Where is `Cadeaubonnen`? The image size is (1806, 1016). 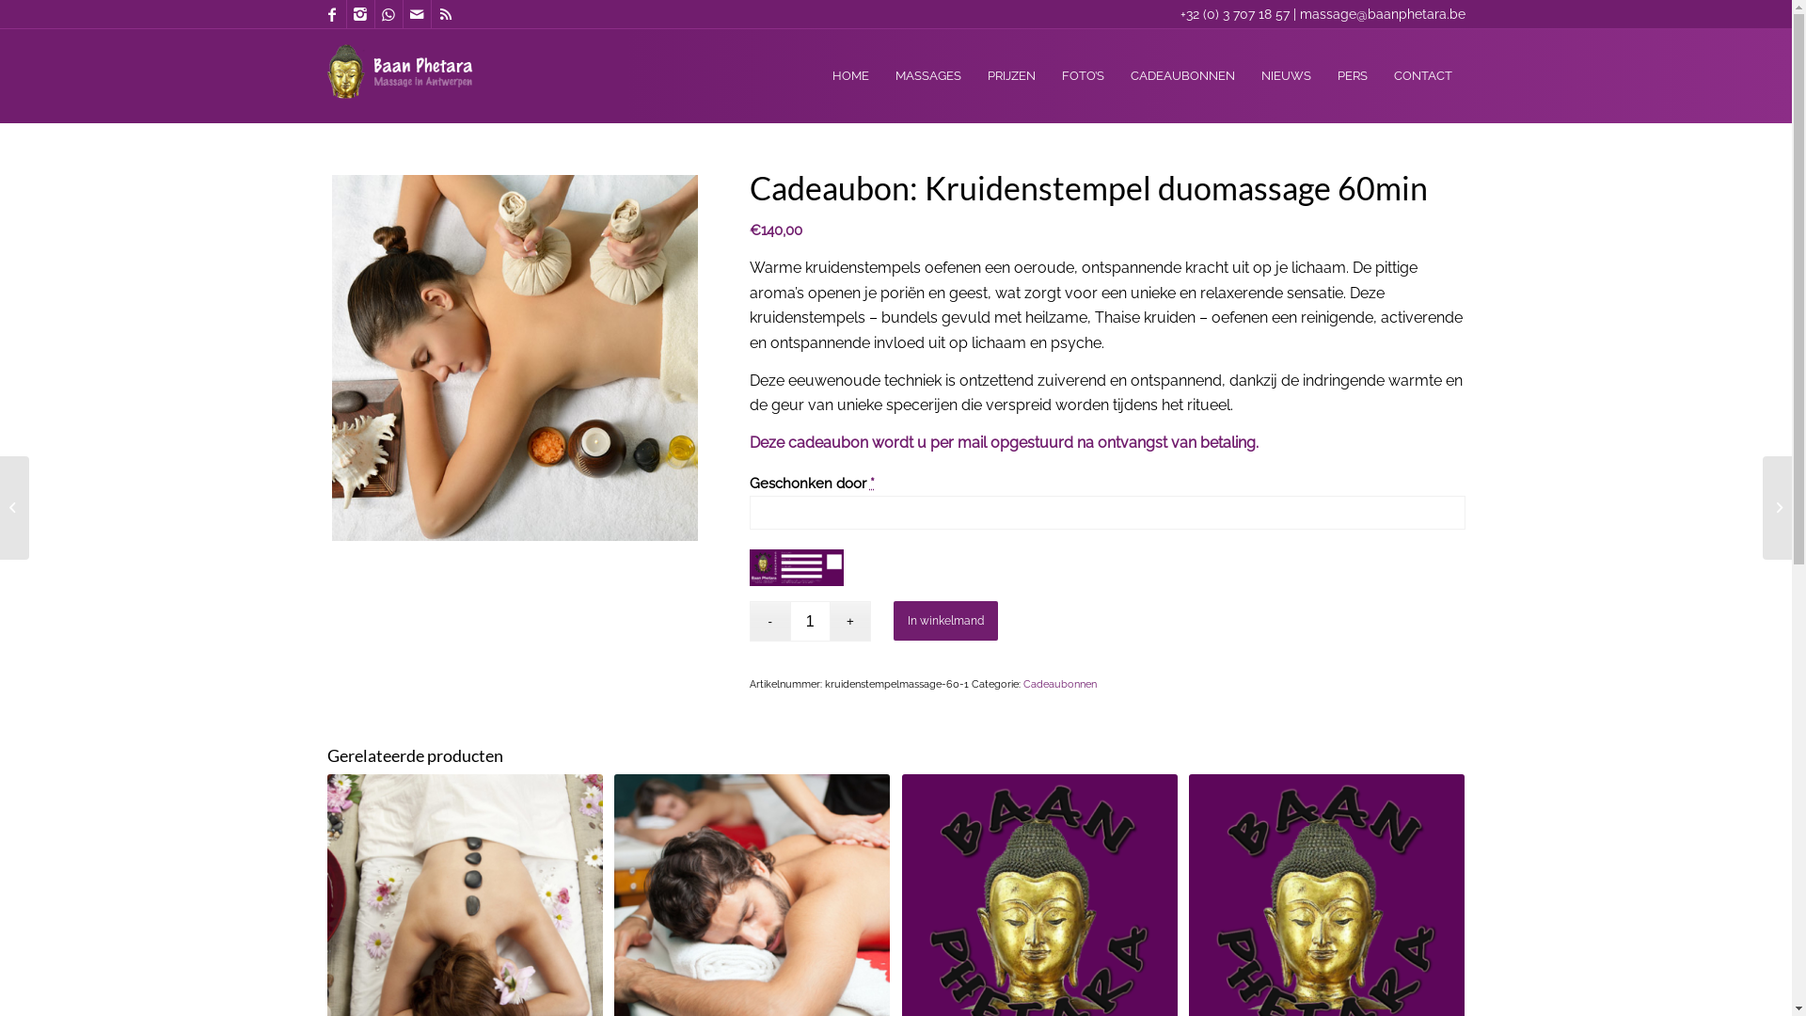 Cadeaubonnen is located at coordinates (1060, 685).